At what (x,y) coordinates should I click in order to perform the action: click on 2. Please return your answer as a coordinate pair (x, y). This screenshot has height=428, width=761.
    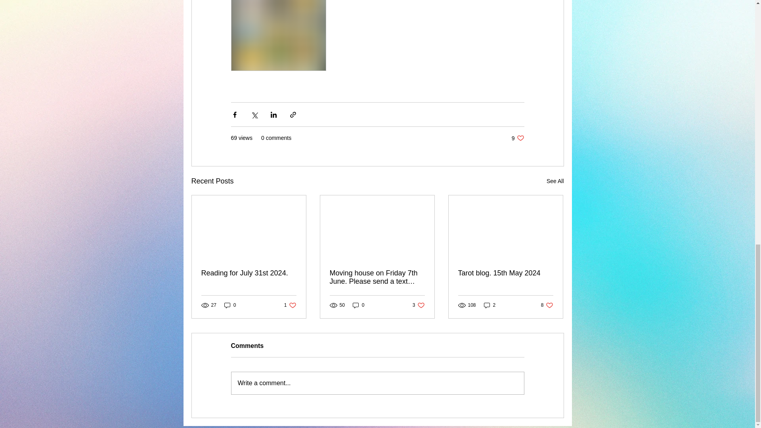
    Looking at the image, I should click on (249, 273).